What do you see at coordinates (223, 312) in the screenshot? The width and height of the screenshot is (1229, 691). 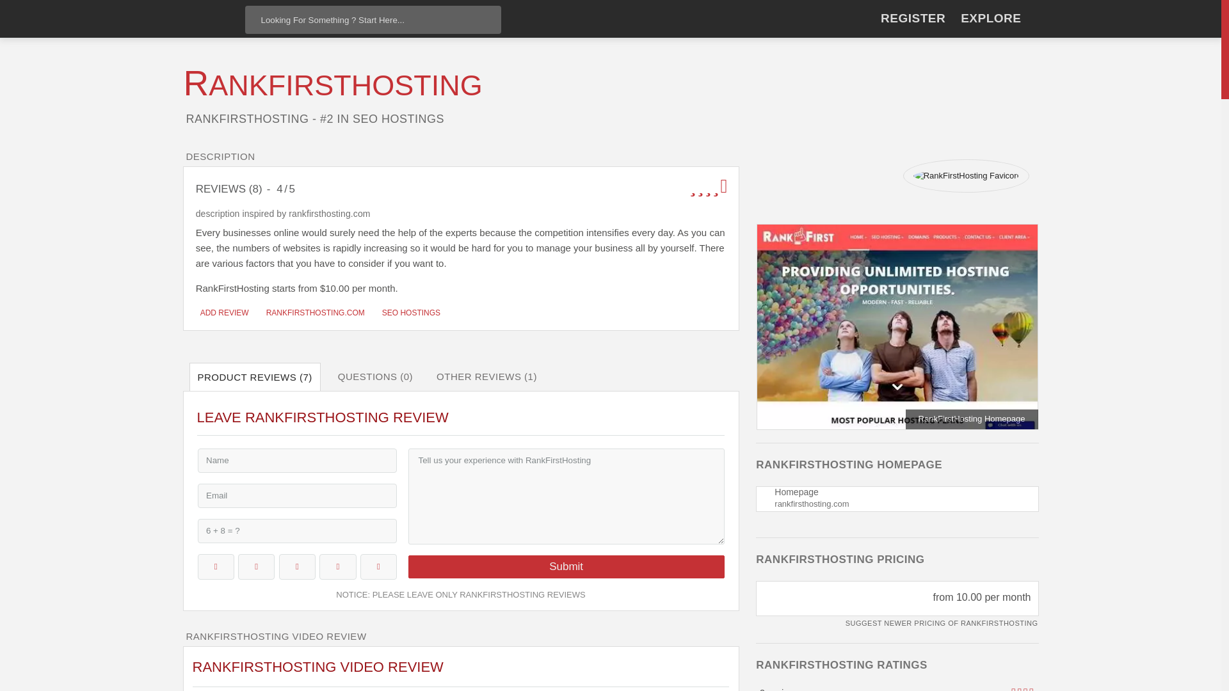 I see `Do you have personal experience with RankFirstHosting?` at bounding box center [223, 312].